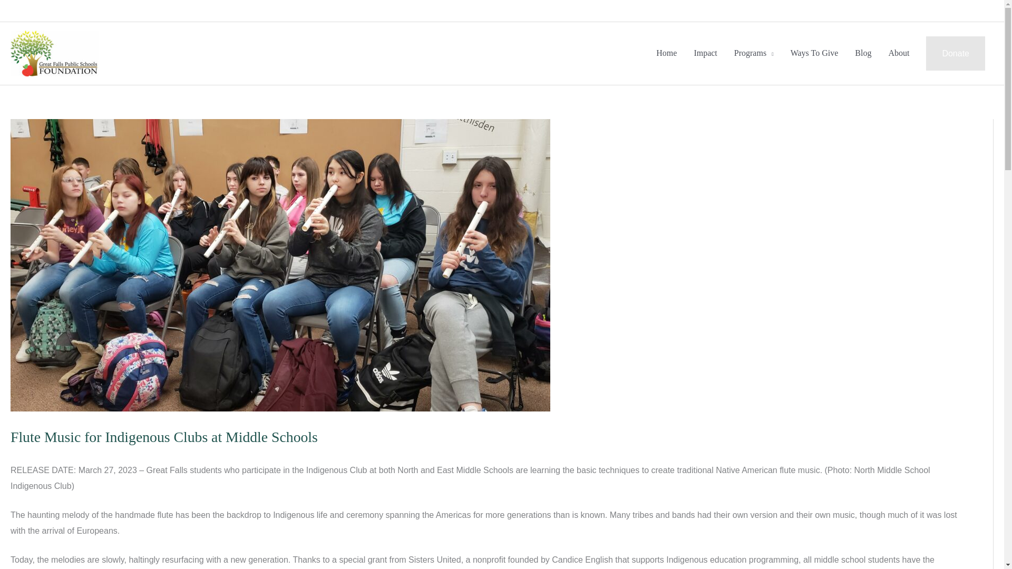  I want to click on Impact, so click(705, 54).